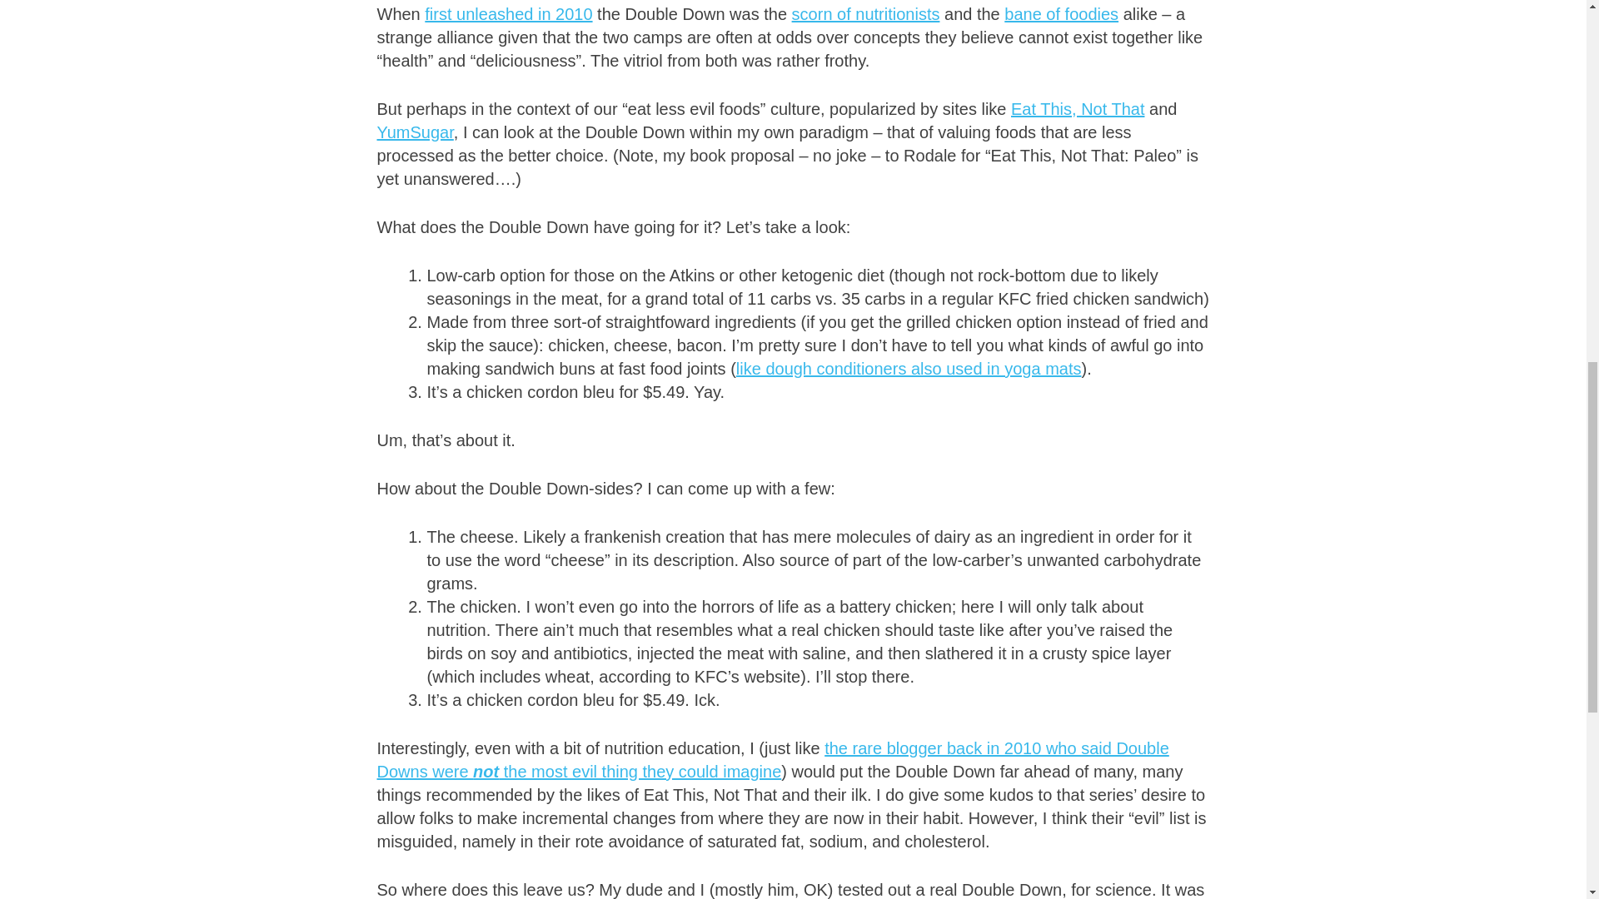  I want to click on Men's Health Eat This Not That takes on the Double Down, so click(1078, 108).